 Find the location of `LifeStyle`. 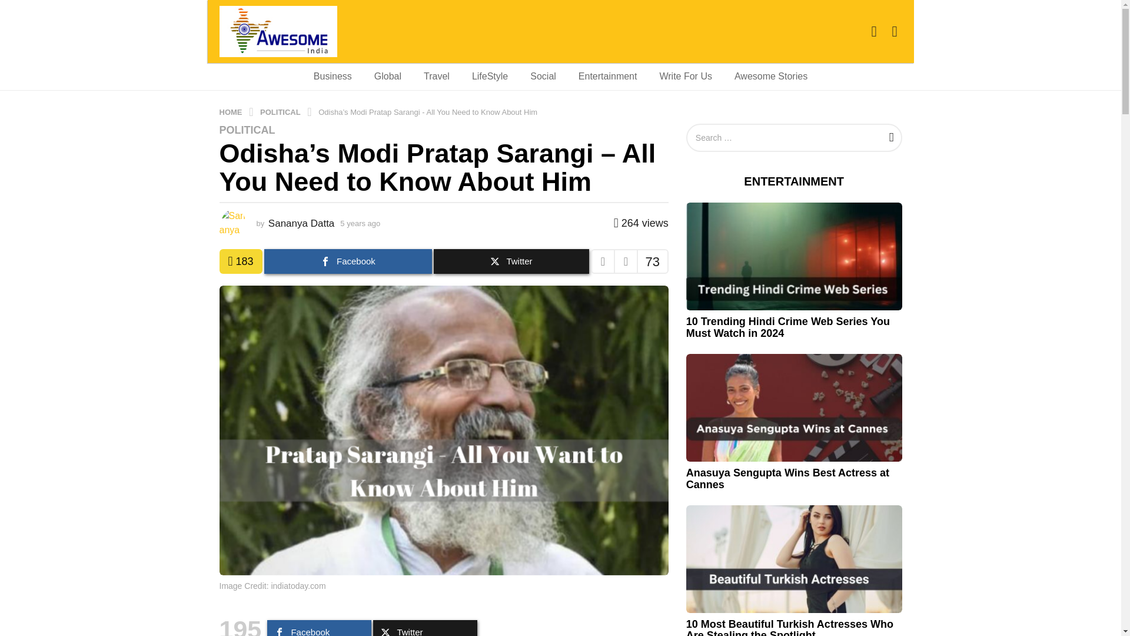

LifeStyle is located at coordinates (490, 77).